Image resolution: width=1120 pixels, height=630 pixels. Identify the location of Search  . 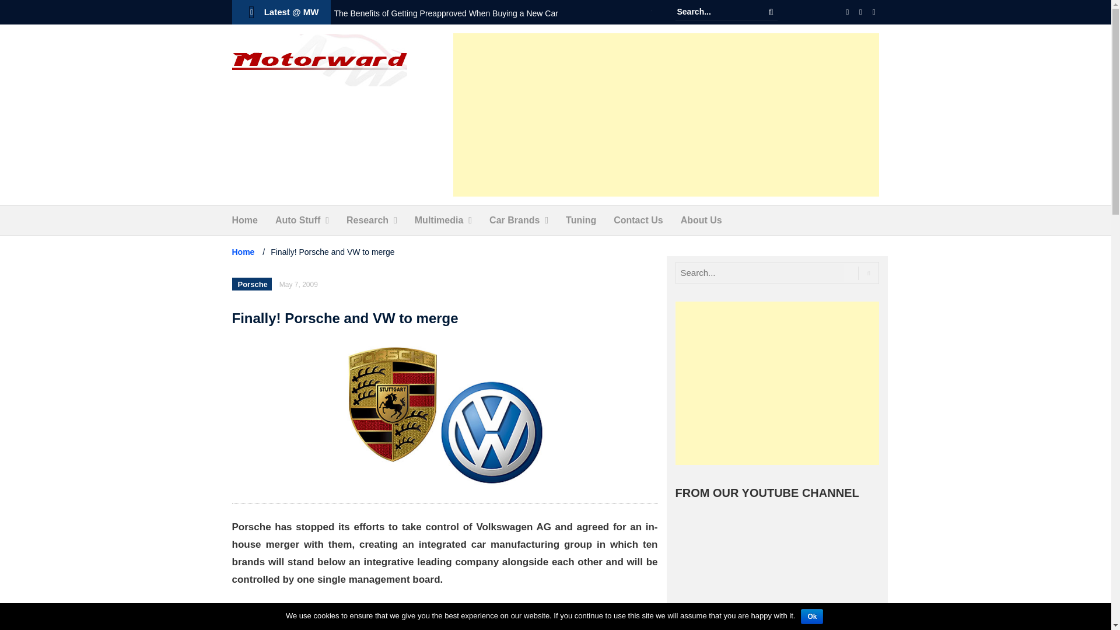
(771, 12).